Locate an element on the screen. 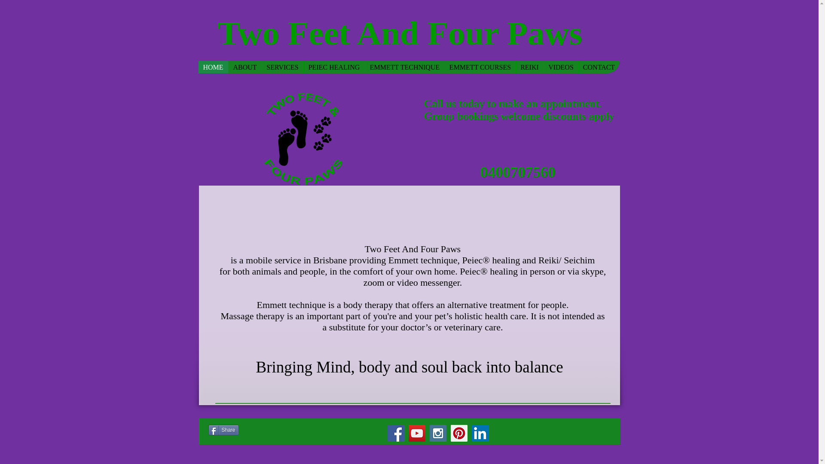 This screenshot has width=825, height=464. Share is located at coordinates (223, 430).